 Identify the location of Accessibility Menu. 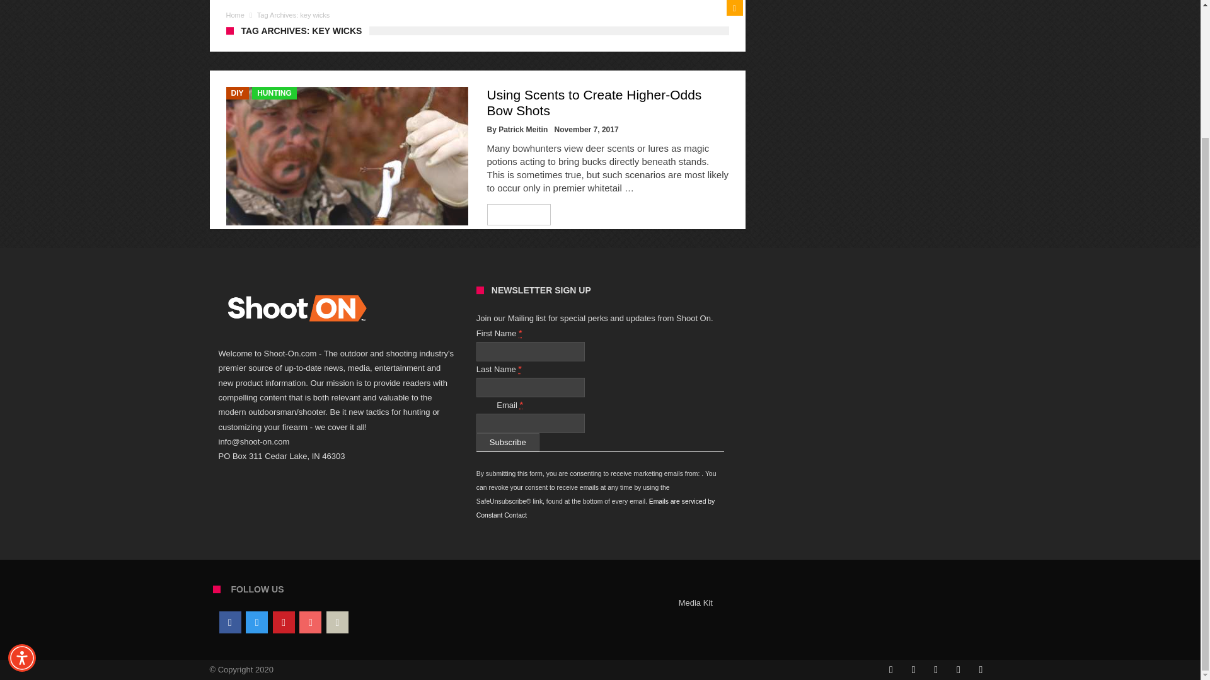
(22, 494).